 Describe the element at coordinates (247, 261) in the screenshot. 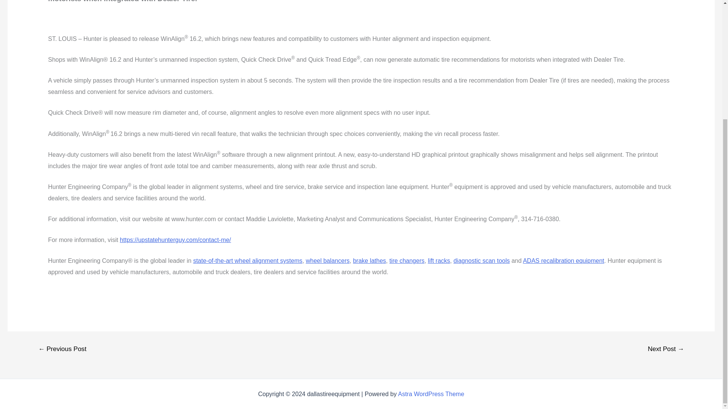

I see `state-of-the-art wheel alignment systems` at that location.